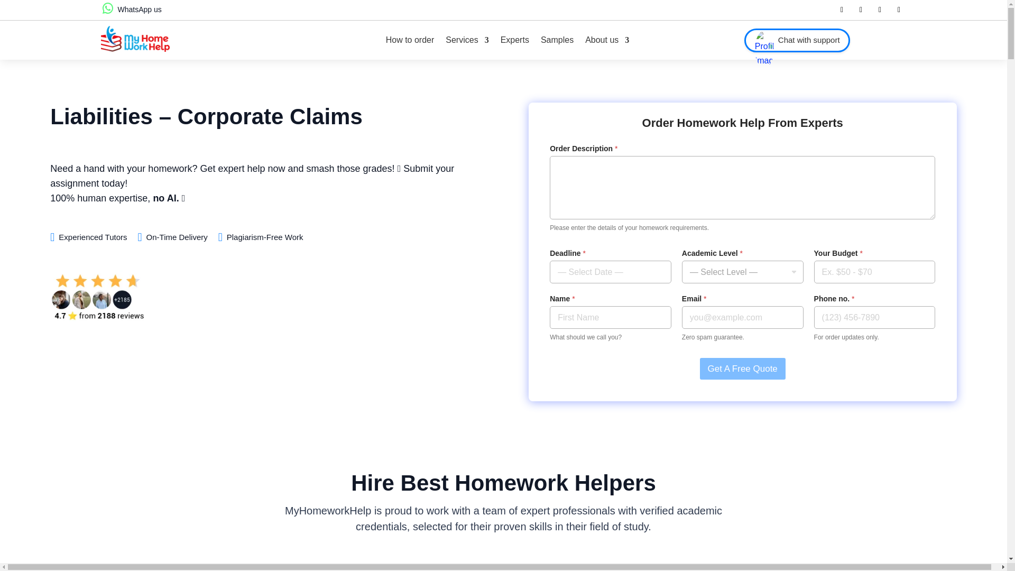  I want to click on Follow on LinkedIn, so click(880, 10).